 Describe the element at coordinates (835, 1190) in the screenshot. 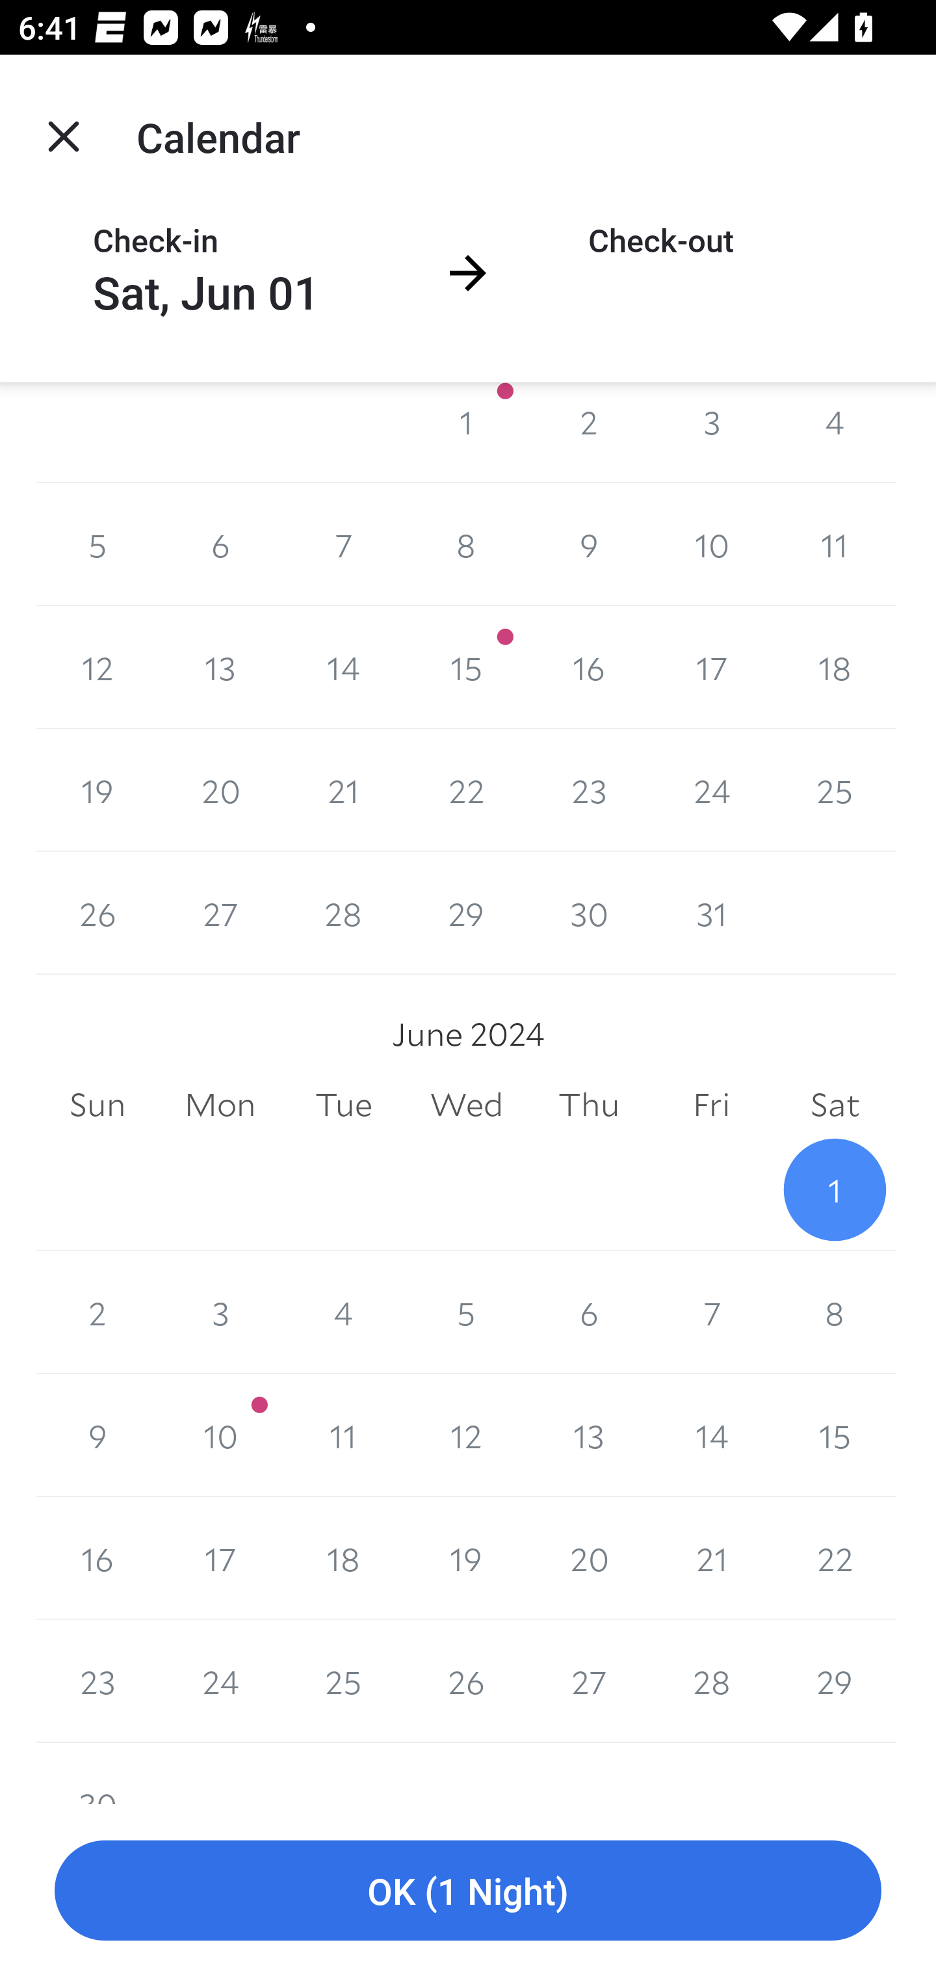

I see `1 1 June 2024` at that location.